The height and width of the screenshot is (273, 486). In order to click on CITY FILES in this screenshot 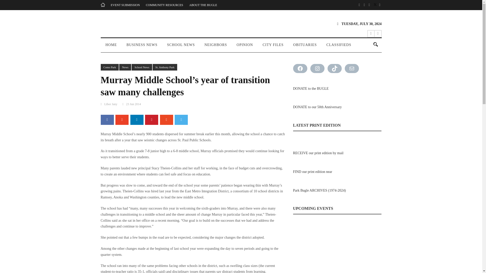, I will do `click(273, 47)`.